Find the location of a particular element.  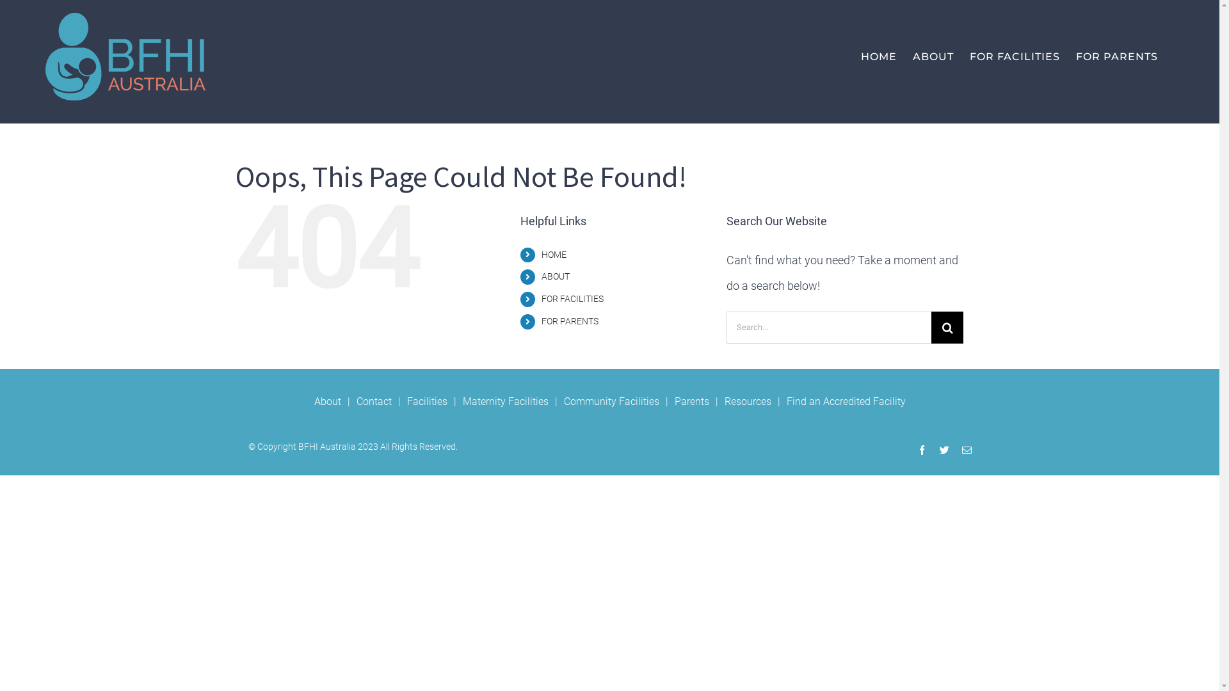

Resources is located at coordinates (755, 402).